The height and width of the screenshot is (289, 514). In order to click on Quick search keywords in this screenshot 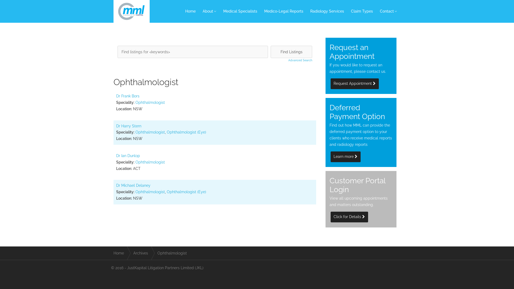, I will do `click(193, 52)`.